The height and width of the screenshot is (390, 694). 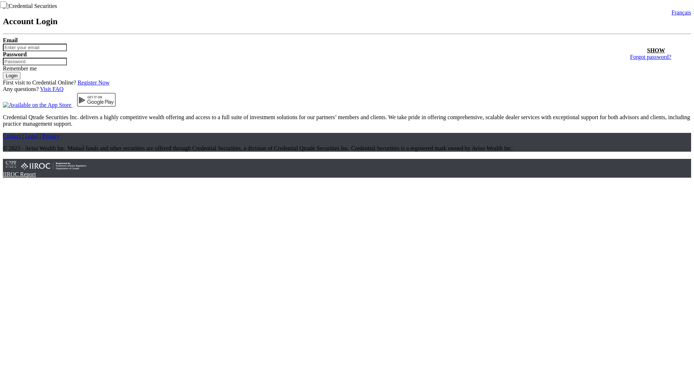 I want to click on Legal, so click(x=31, y=136).